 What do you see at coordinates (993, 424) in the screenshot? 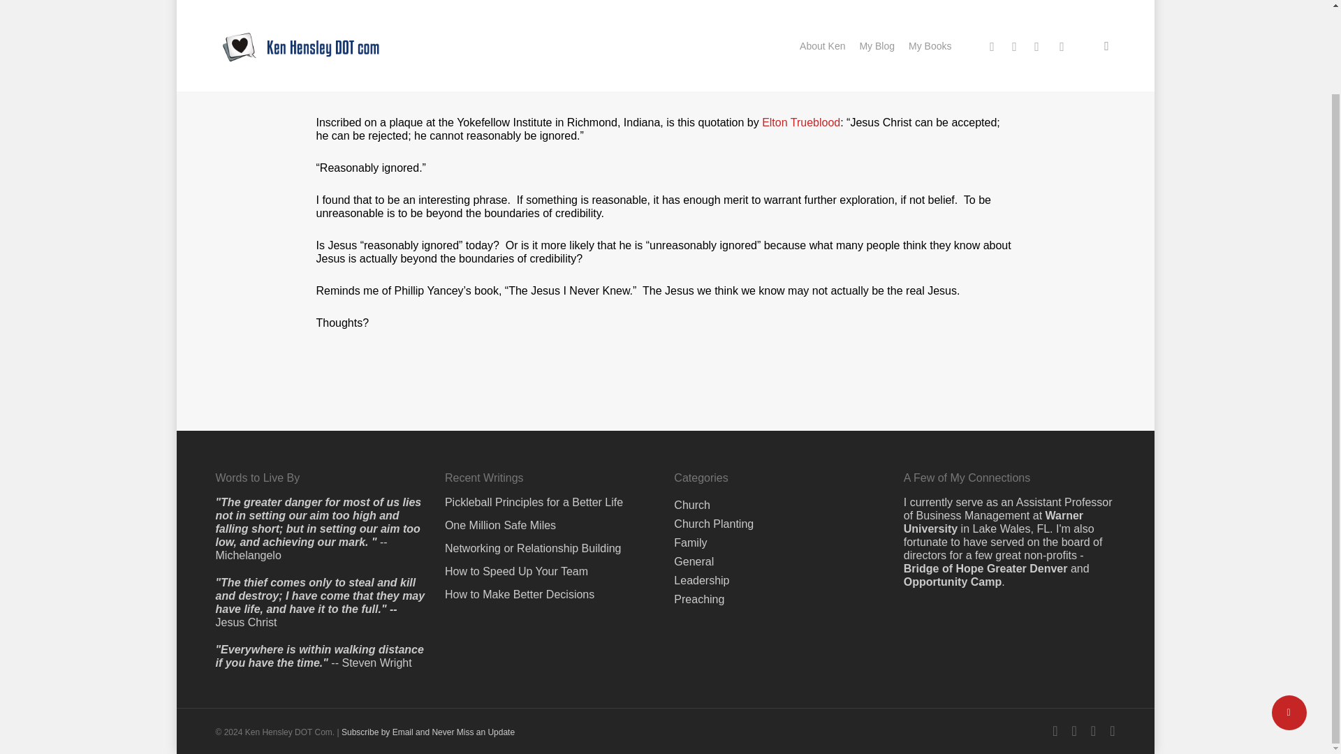
I see `Warner University` at bounding box center [993, 424].